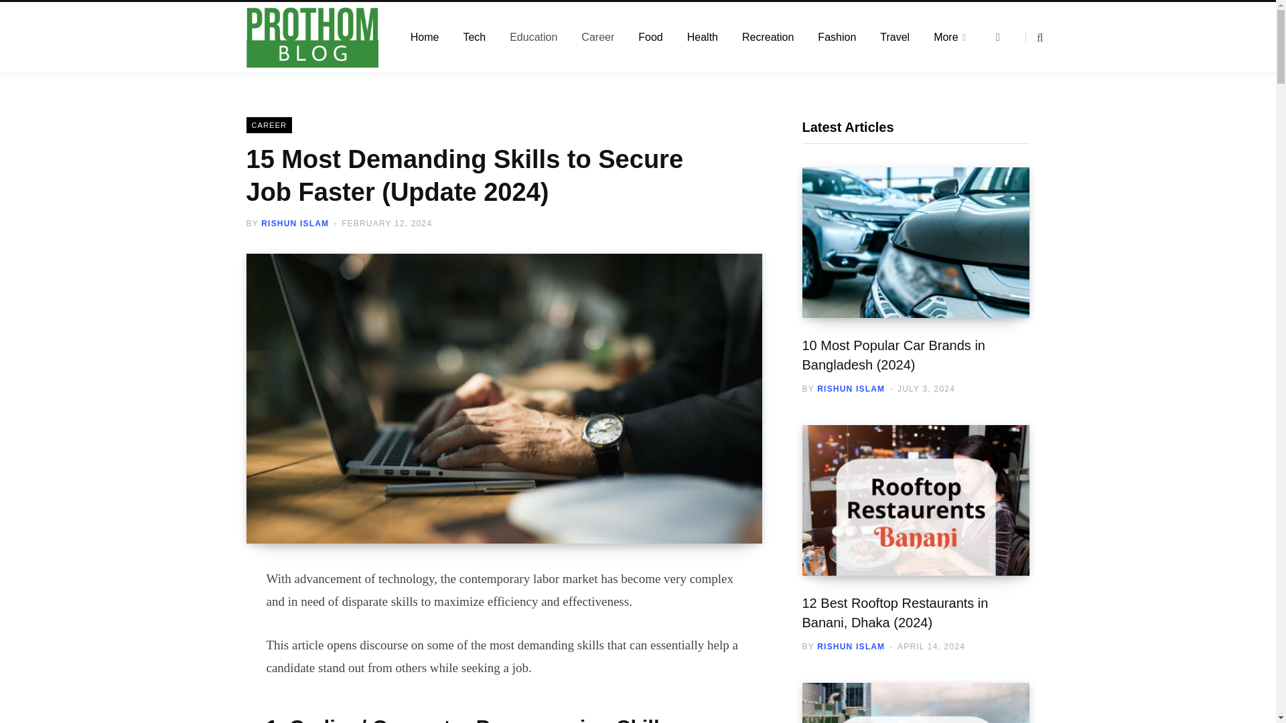 The width and height of the screenshot is (1286, 723). I want to click on CAREER, so click(269, 125).